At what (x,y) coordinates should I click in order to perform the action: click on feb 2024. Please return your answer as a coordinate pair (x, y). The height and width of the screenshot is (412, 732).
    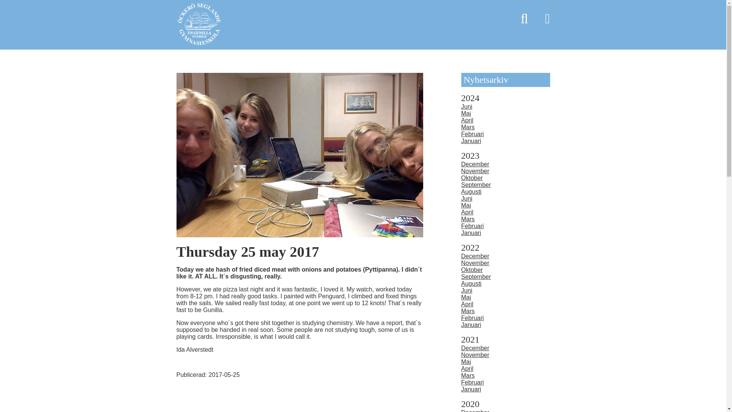
    Looking at the image, I should click on (472, 134).